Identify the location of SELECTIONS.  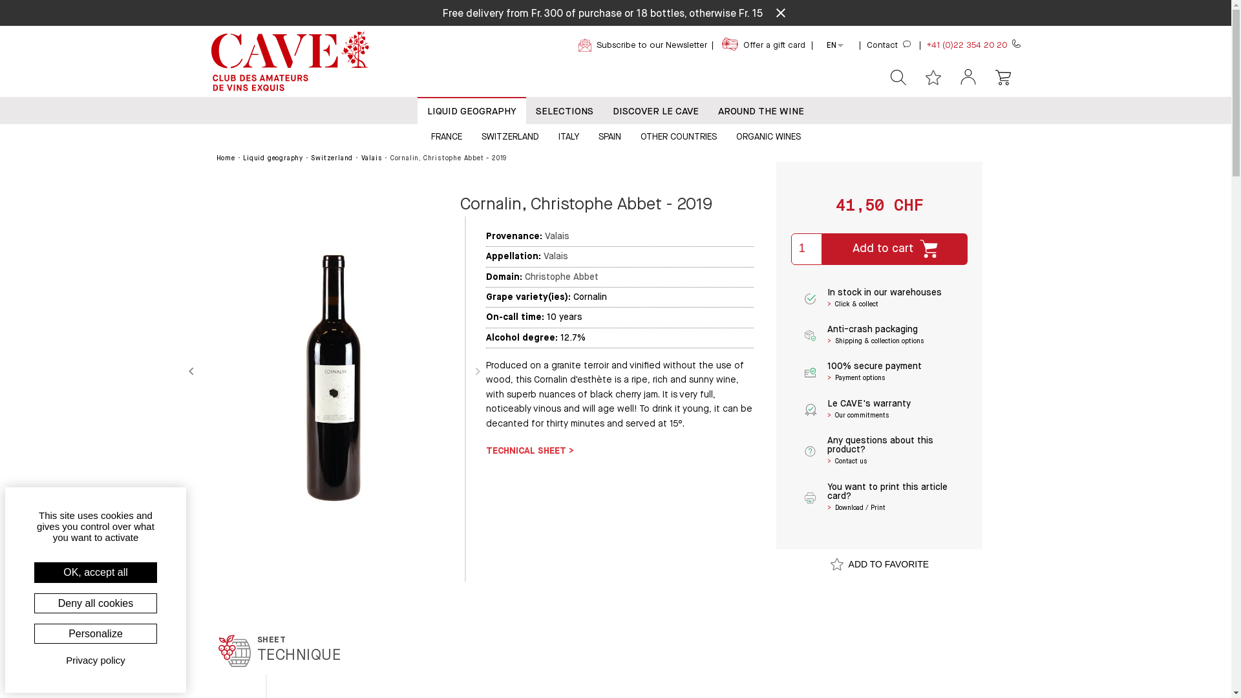
(565, 111).